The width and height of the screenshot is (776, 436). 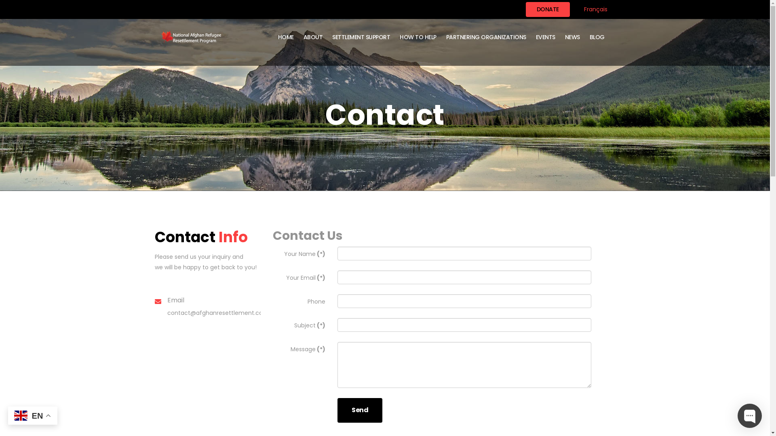 I want to click on NEWS, so click(x=572, y=37).